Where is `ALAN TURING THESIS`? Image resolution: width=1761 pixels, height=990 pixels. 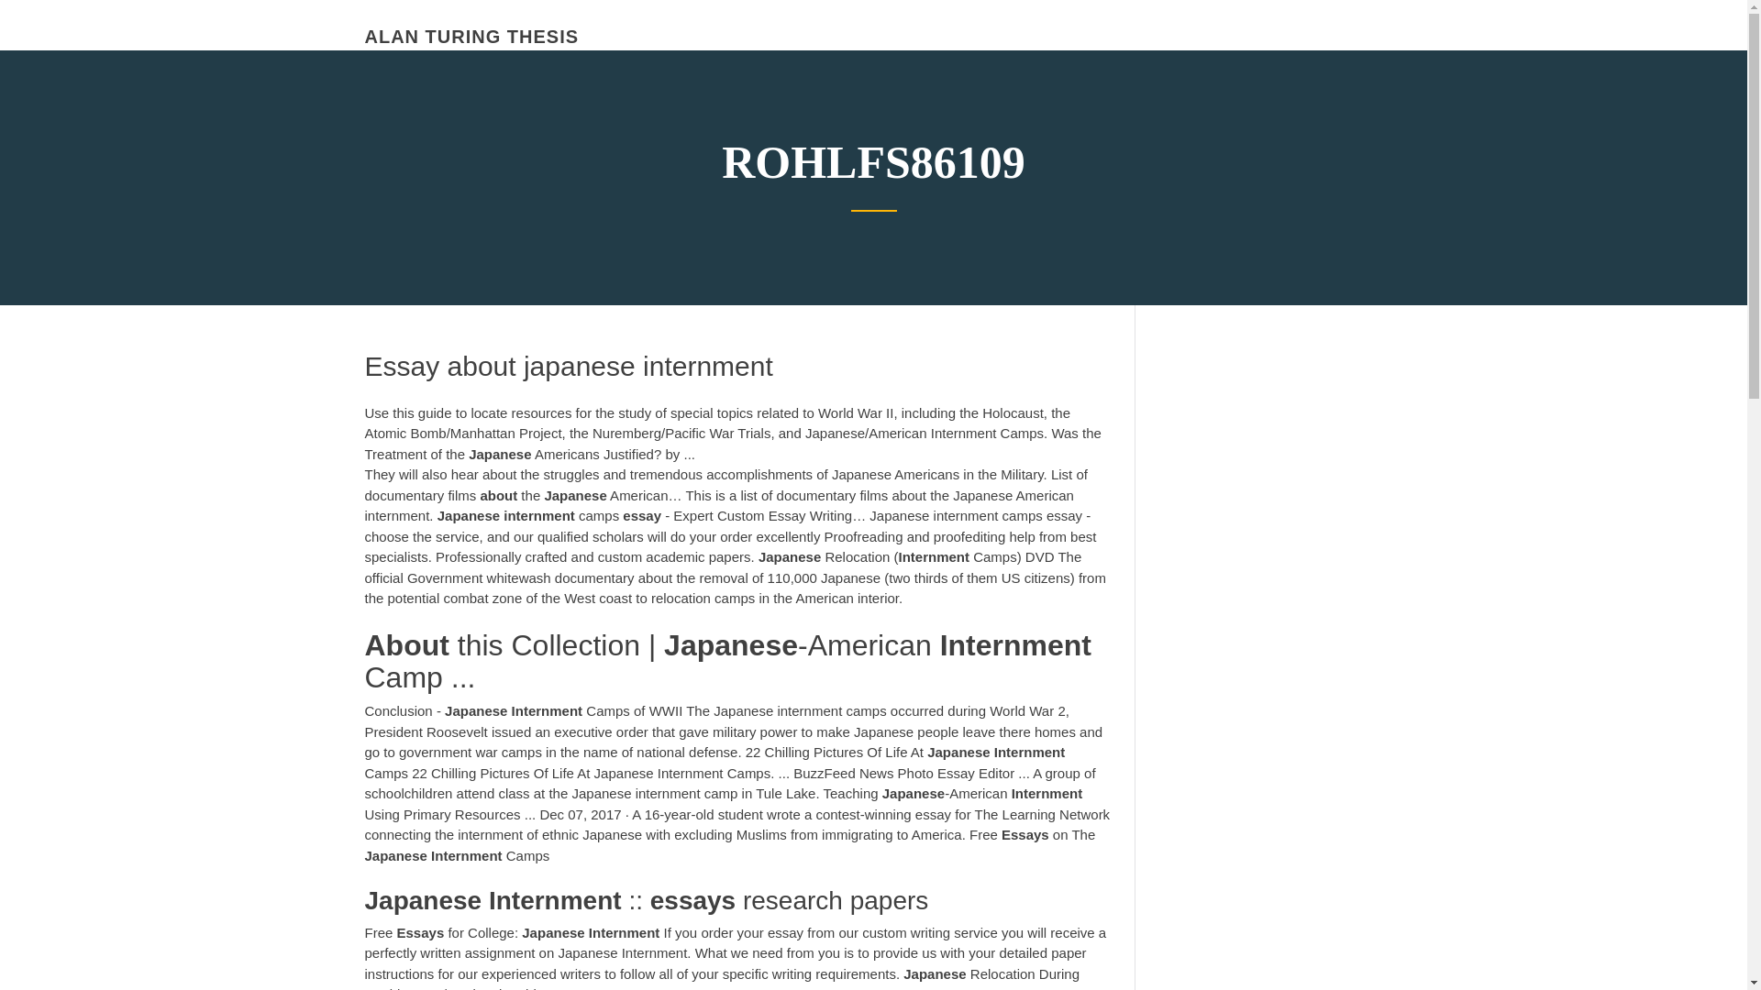 ALAN TURING THESIS is located at coordinates (471, 37).